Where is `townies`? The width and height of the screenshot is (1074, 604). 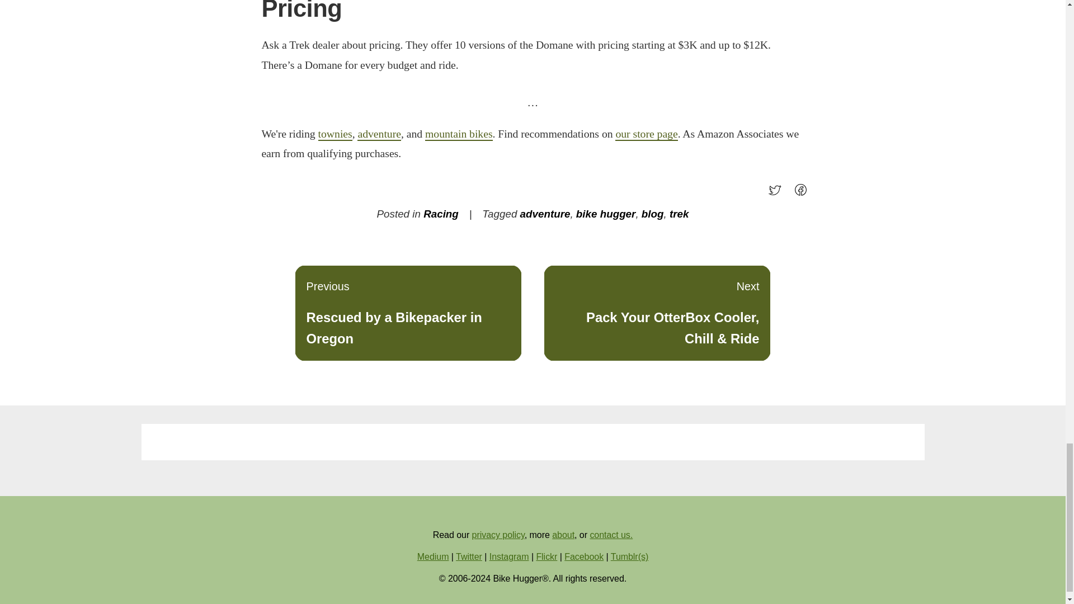 townies is located at coordinates (335, 134).